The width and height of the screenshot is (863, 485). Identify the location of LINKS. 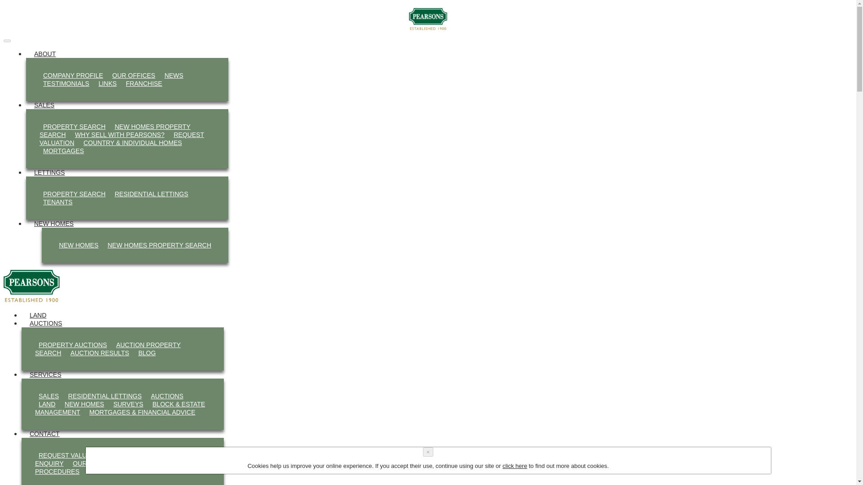
(107, 83).